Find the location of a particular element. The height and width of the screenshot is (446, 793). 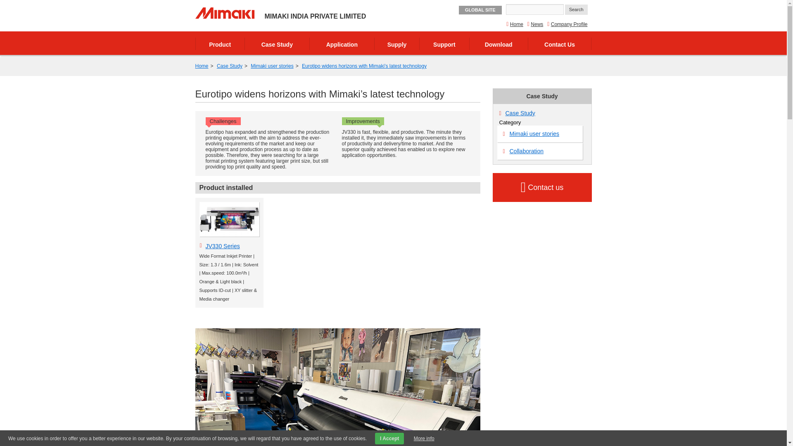

GLOBAL SITE is located at coordinates (480, 10).